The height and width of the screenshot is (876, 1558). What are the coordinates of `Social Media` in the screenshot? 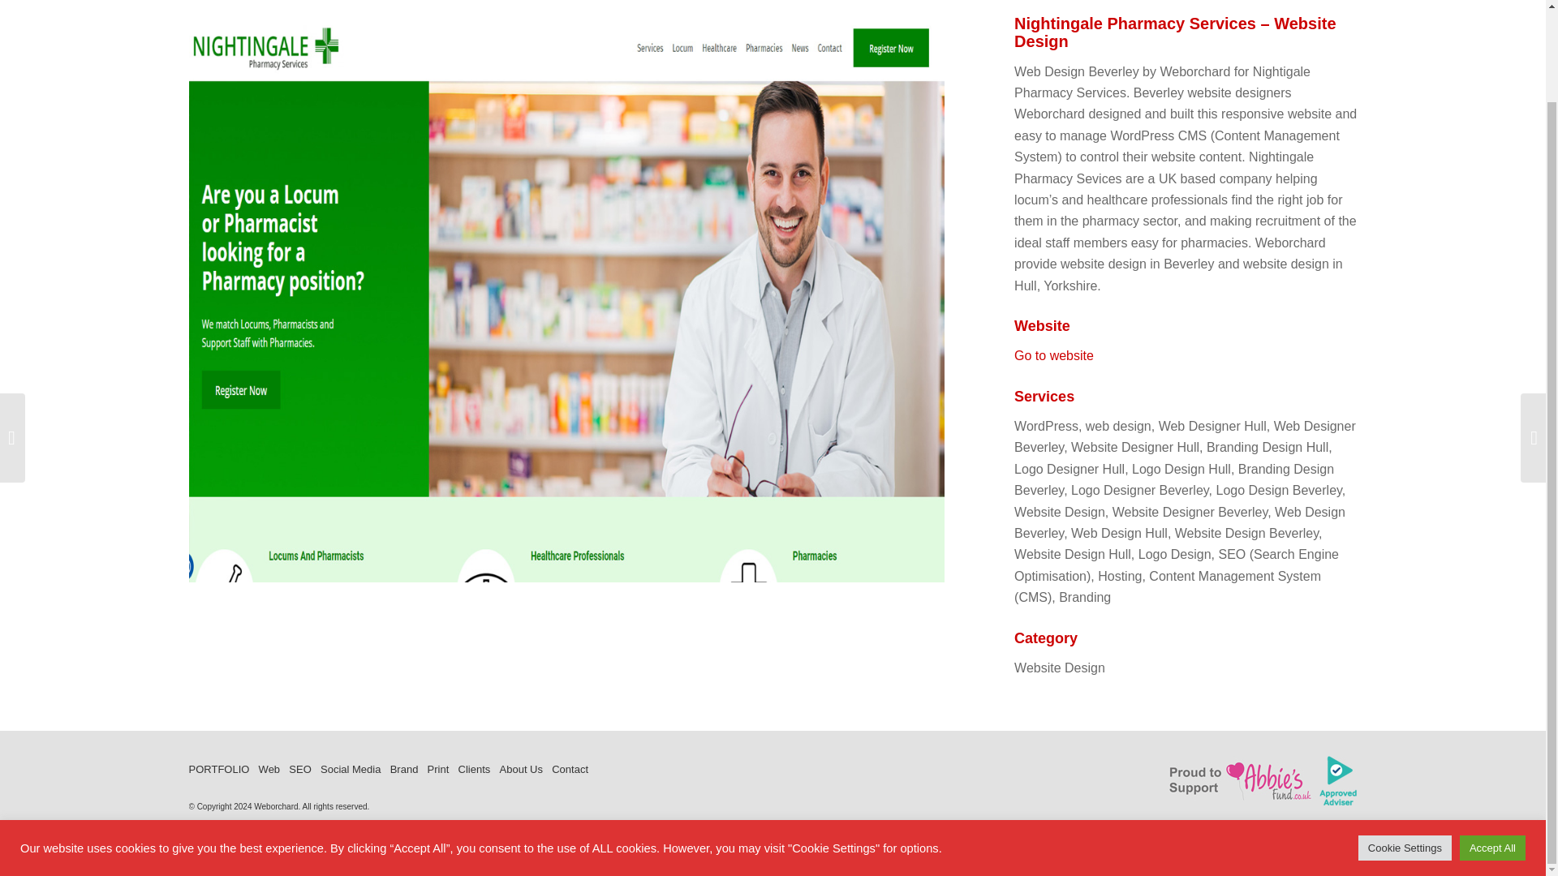 It's located at (351, 770).